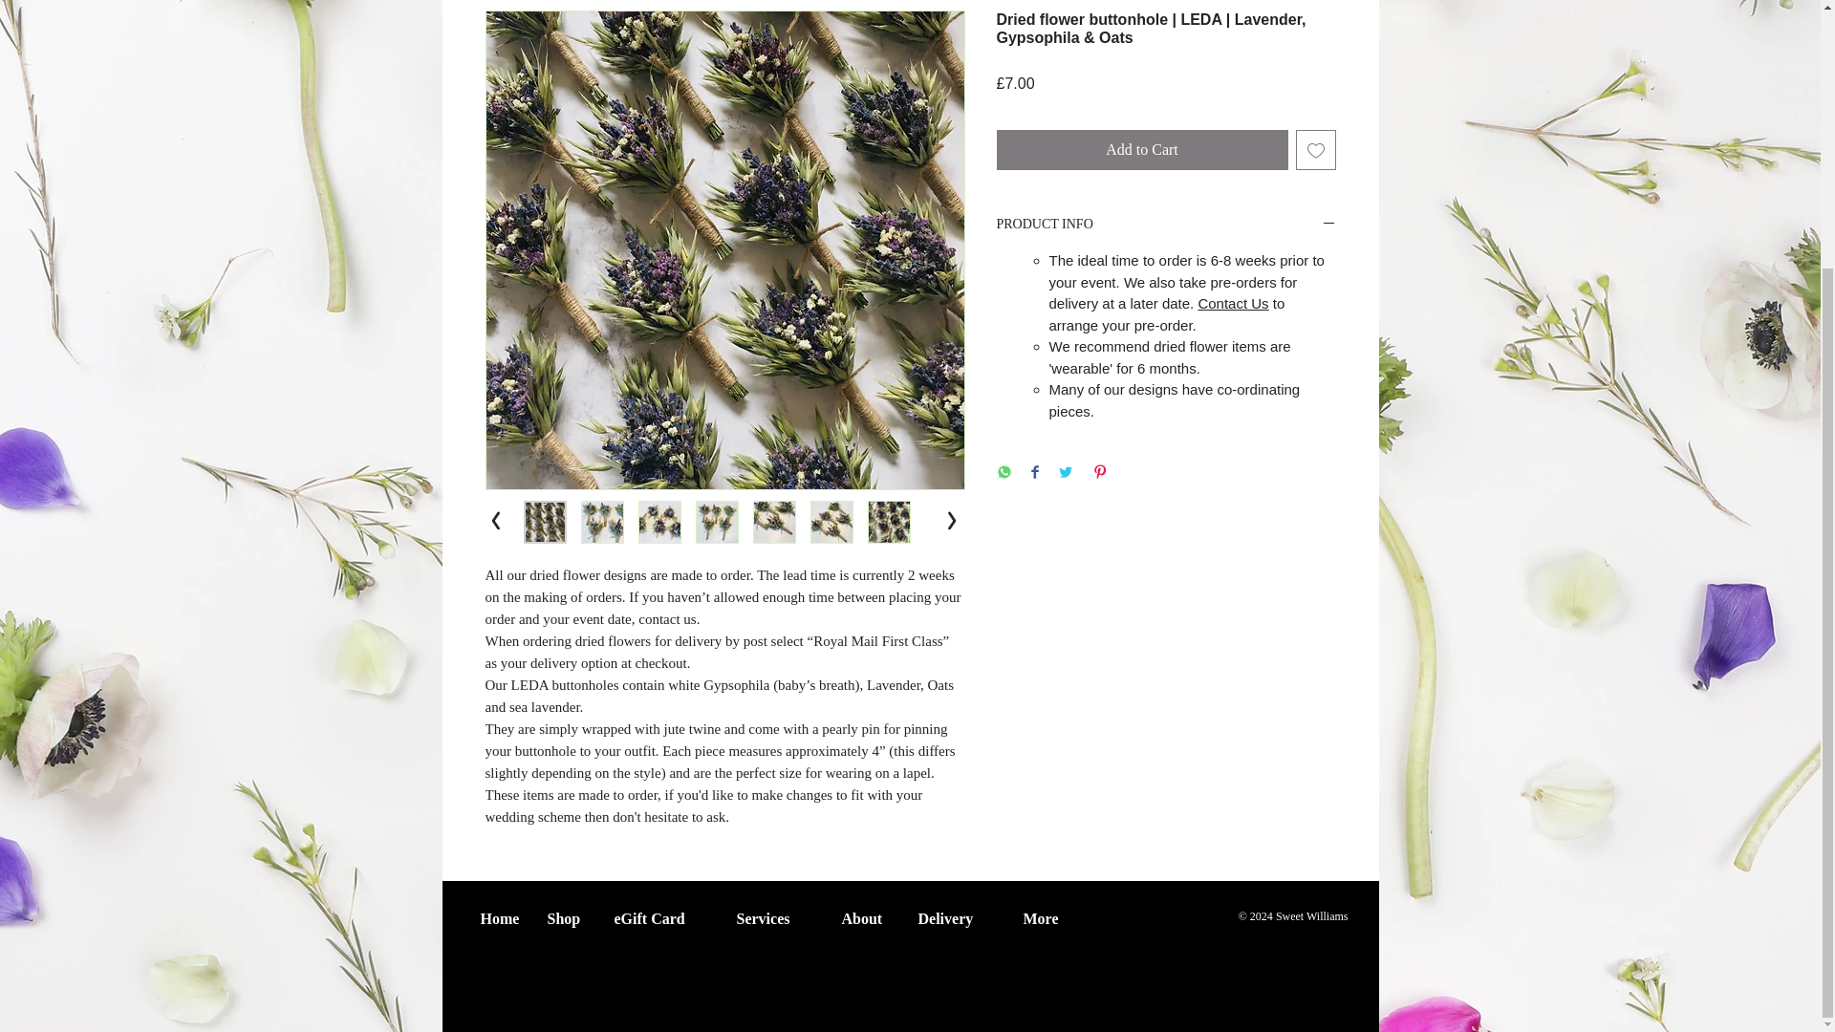 The image size is (1835, 1032). I want to click on Contact Us, so click(1233, 303).